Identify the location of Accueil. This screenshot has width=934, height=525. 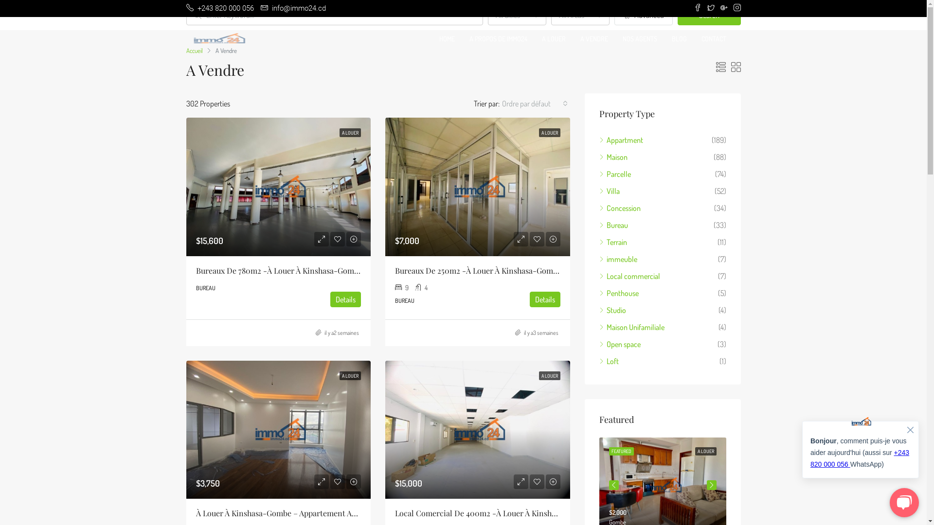
(194, 51).